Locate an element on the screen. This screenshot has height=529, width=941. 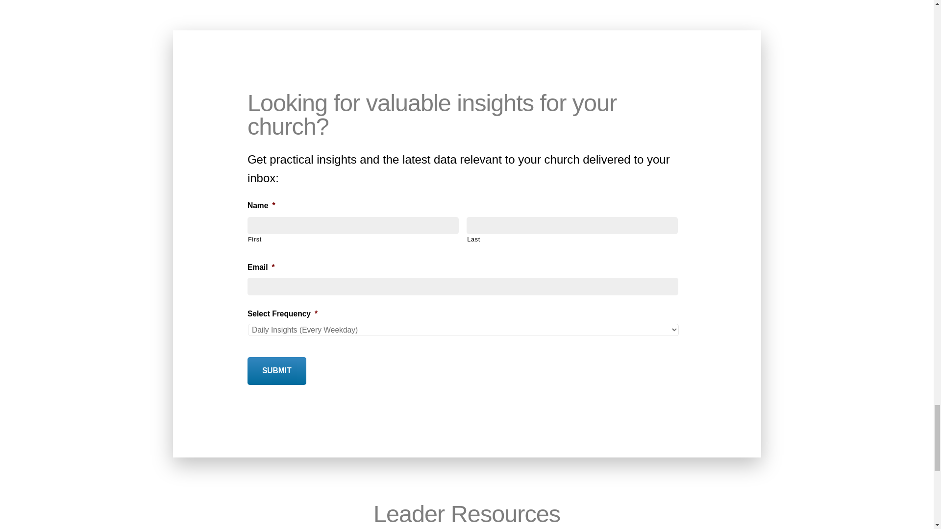
Submit is located at coordinates (276, 371).